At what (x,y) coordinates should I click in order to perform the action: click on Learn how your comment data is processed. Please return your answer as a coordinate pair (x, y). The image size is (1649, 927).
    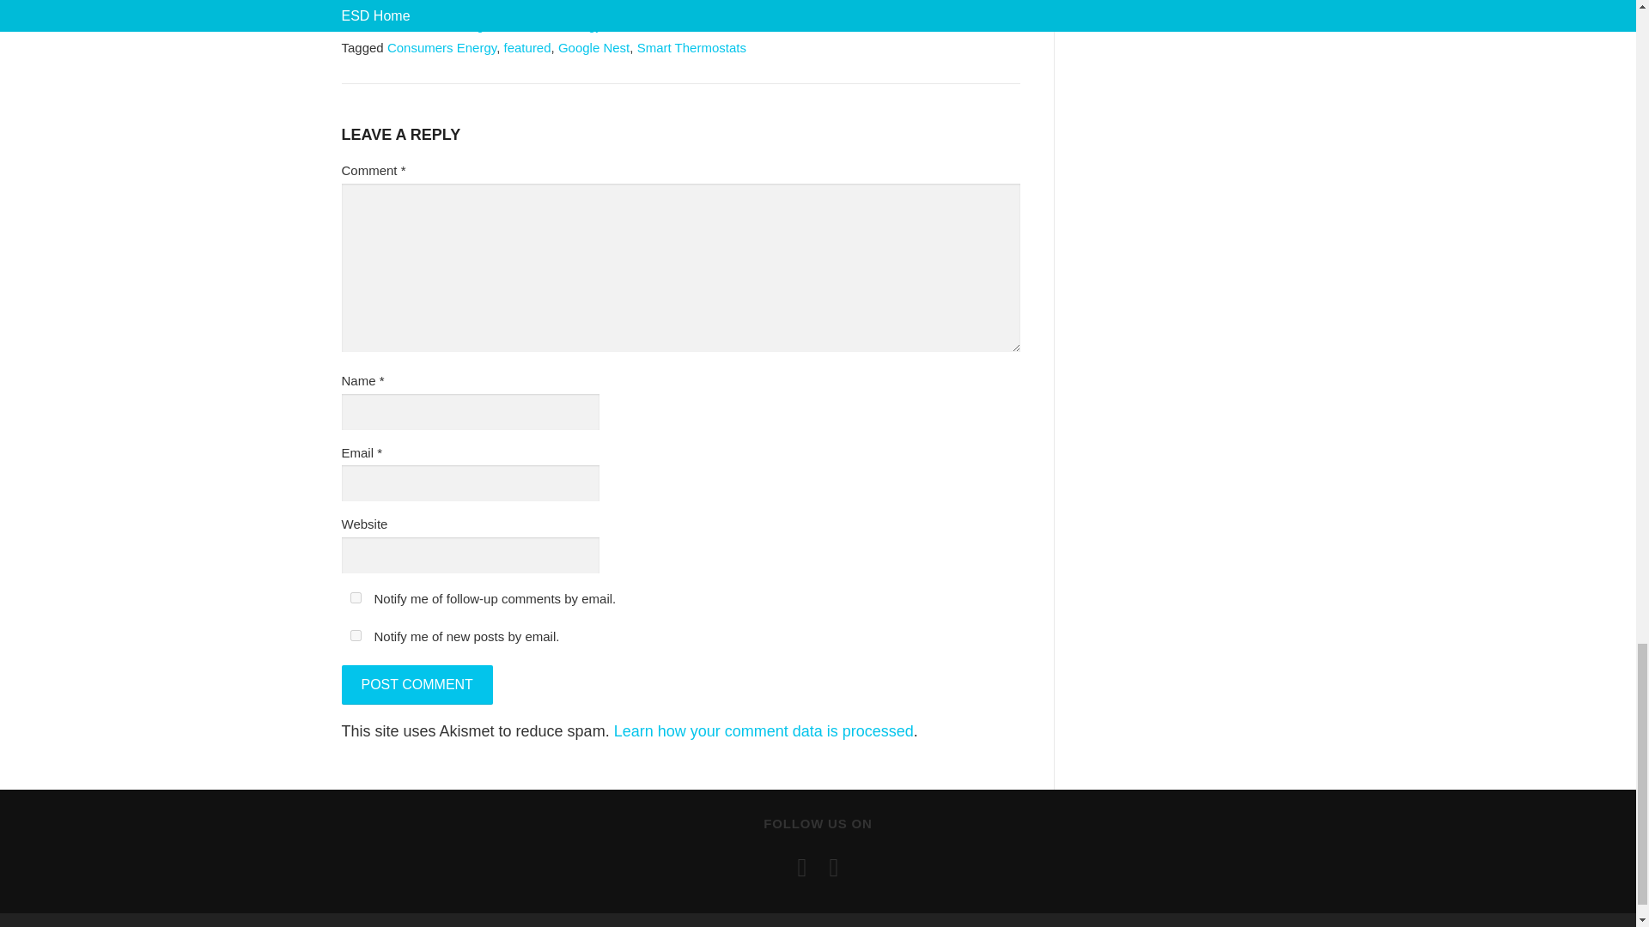
    Looking at the image, I should click on (763, 731).